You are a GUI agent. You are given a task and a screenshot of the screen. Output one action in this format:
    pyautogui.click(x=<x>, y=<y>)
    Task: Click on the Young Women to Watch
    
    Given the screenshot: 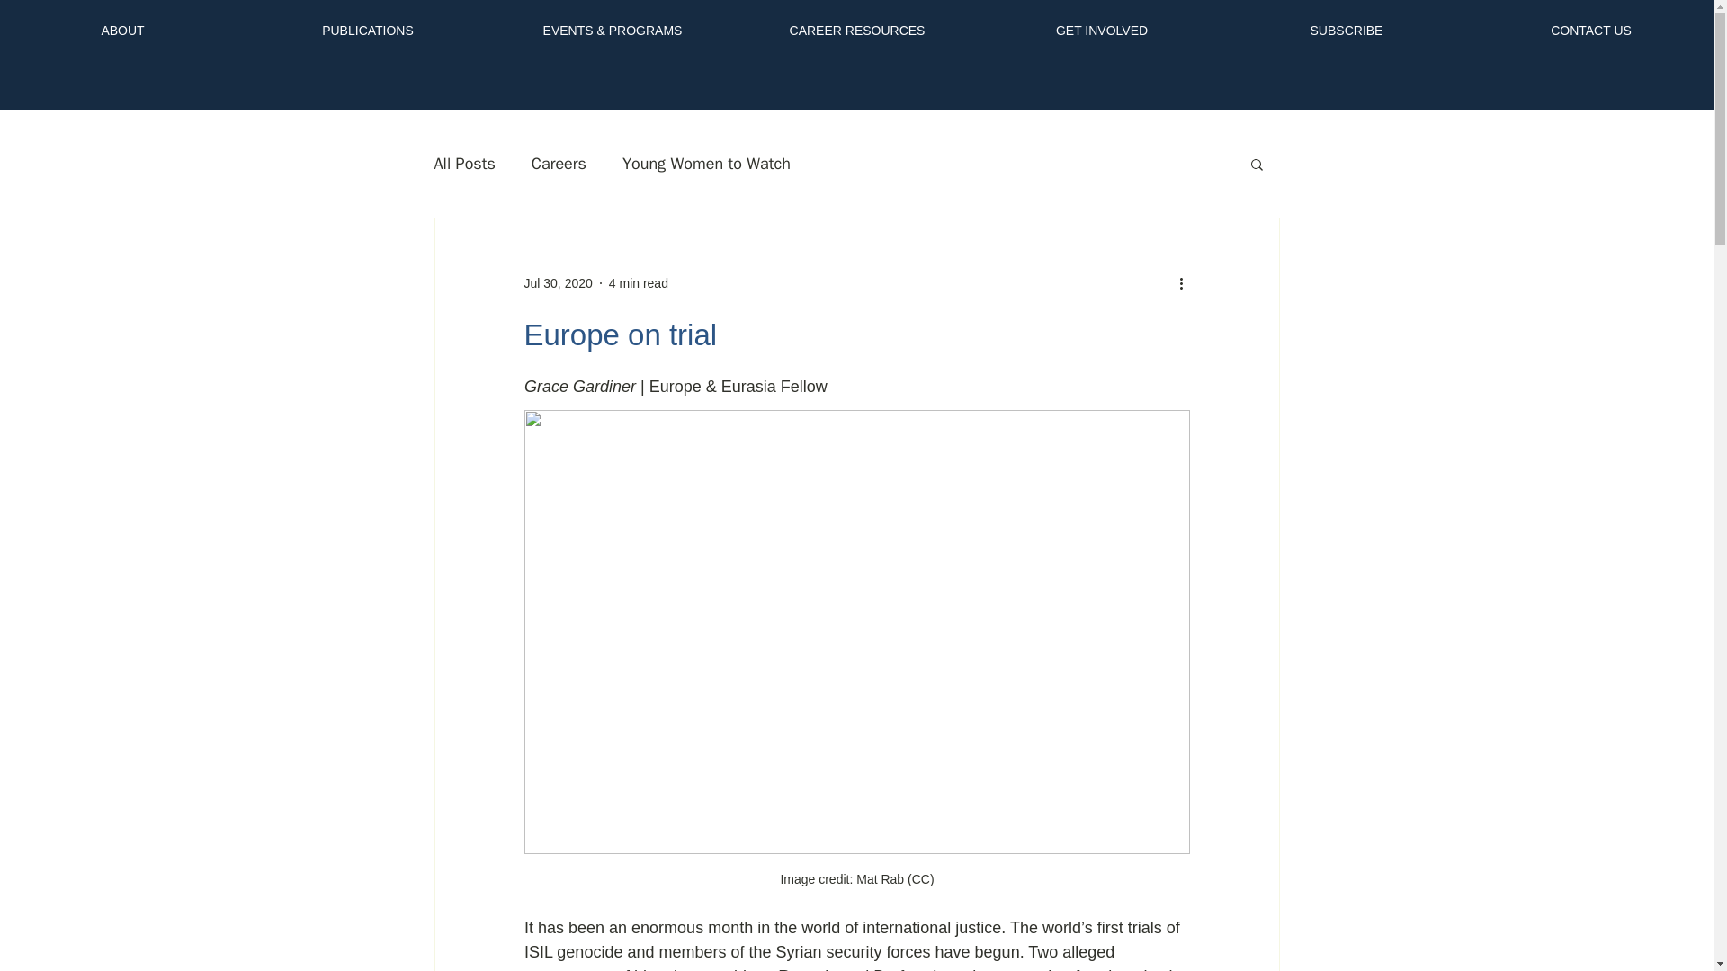 What is the action you would take?
    pyautogui.click(x=706, y=164)
    